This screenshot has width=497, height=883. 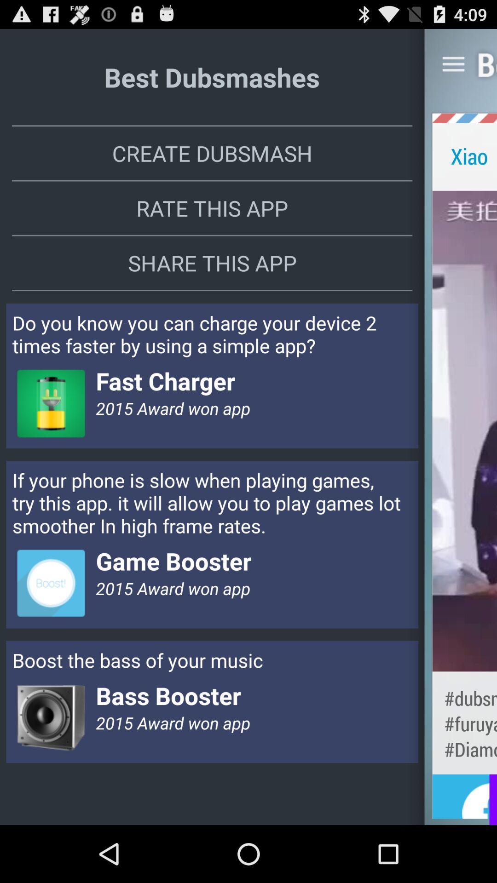 What do you see at coordinates (453, 64) in the screenshot?
I see `press the icon to the right of best dubsmashes icon` at bounding box center [453, 64].